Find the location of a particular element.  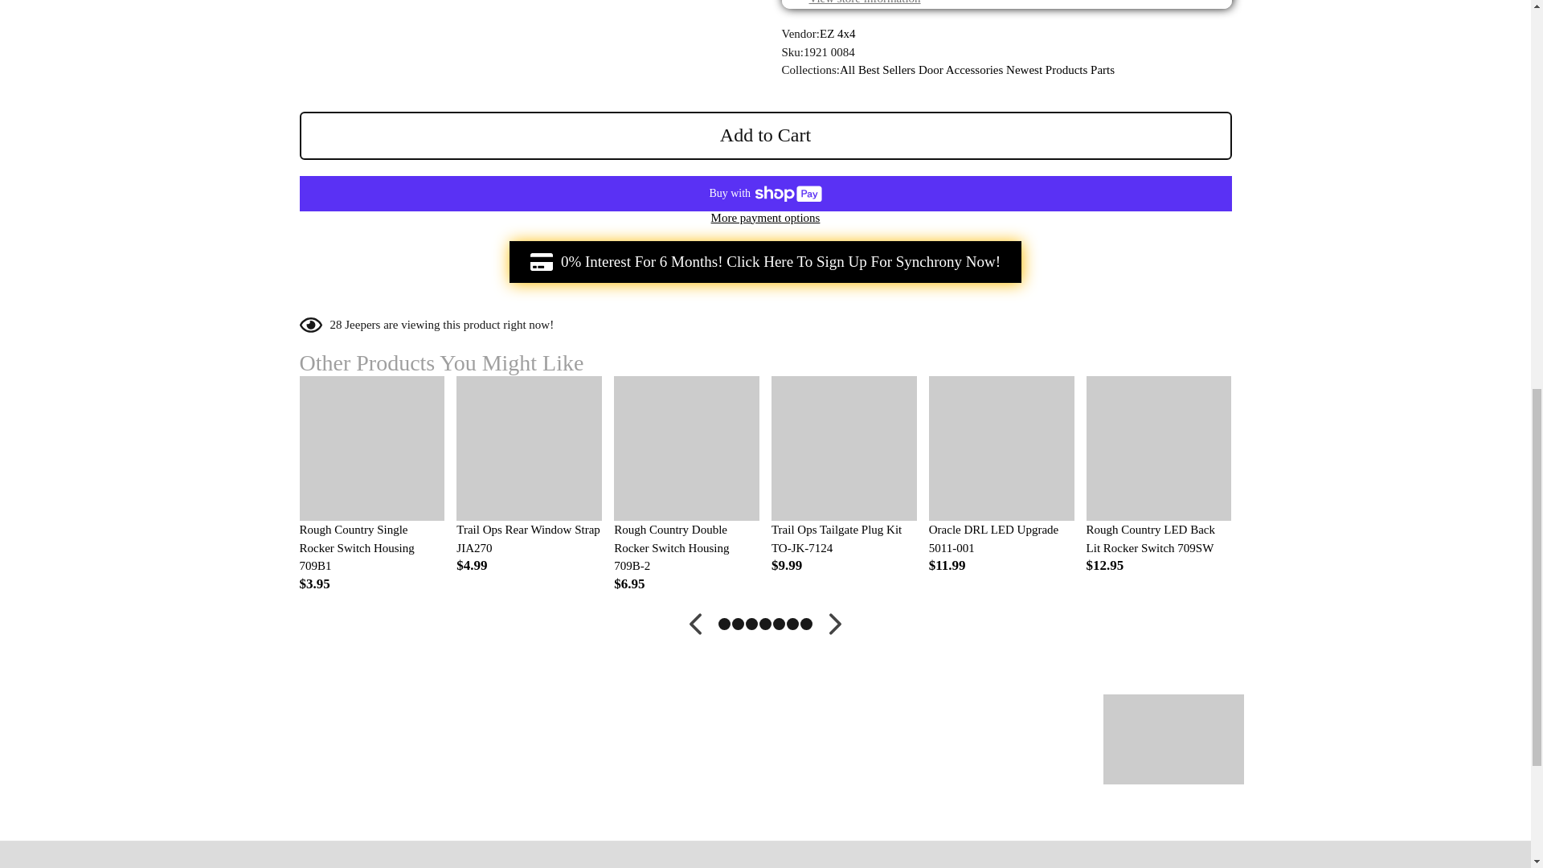

All is located at coordinates (847, 69).